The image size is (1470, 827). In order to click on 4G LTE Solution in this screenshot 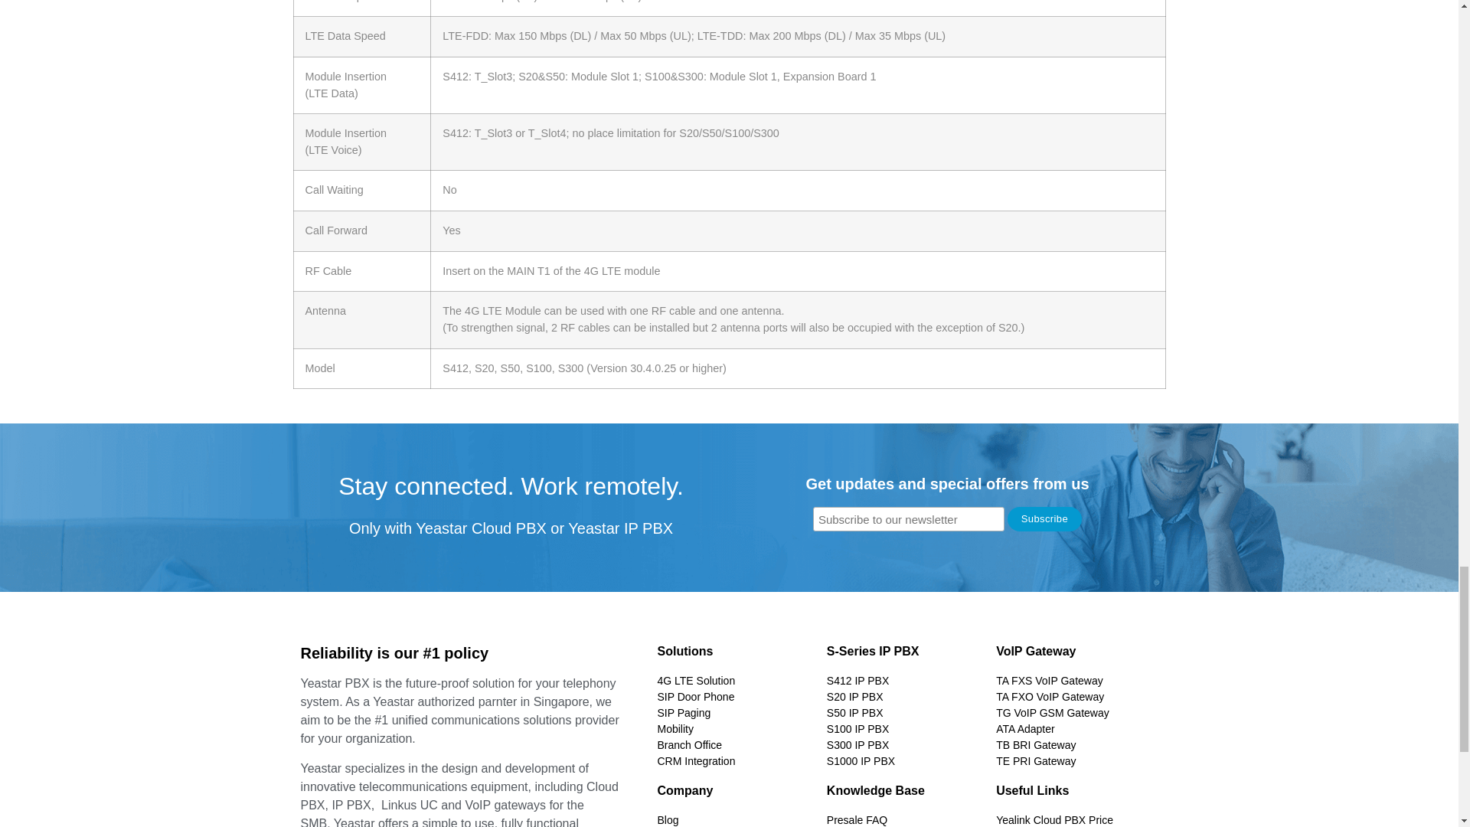, I will do `click(733, 681)`.